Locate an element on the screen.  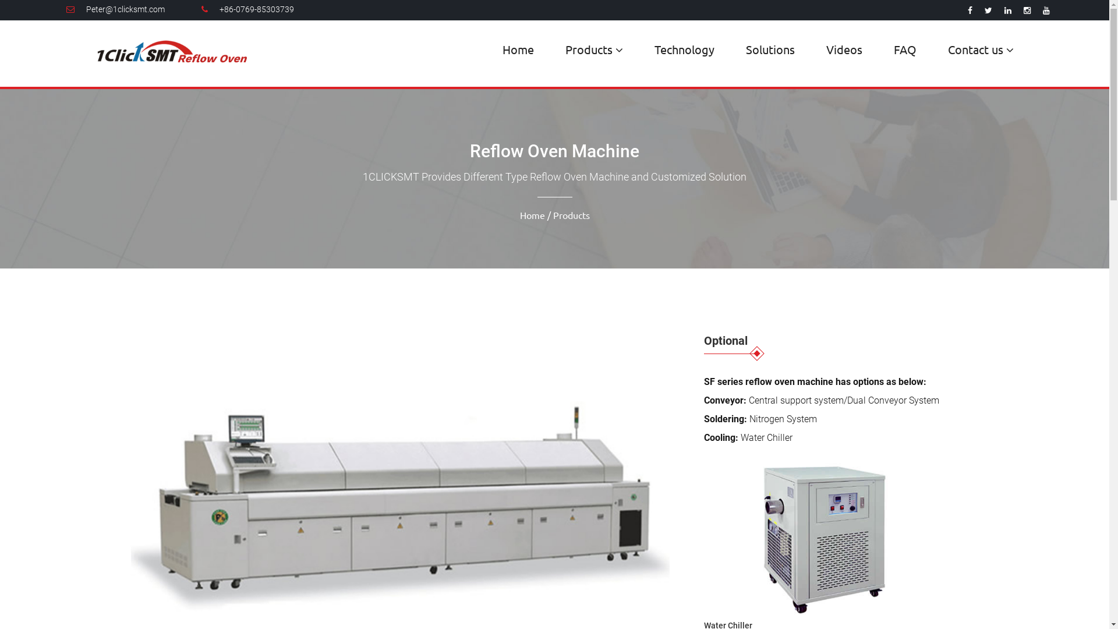
Home is located at coordinates (532, 215).